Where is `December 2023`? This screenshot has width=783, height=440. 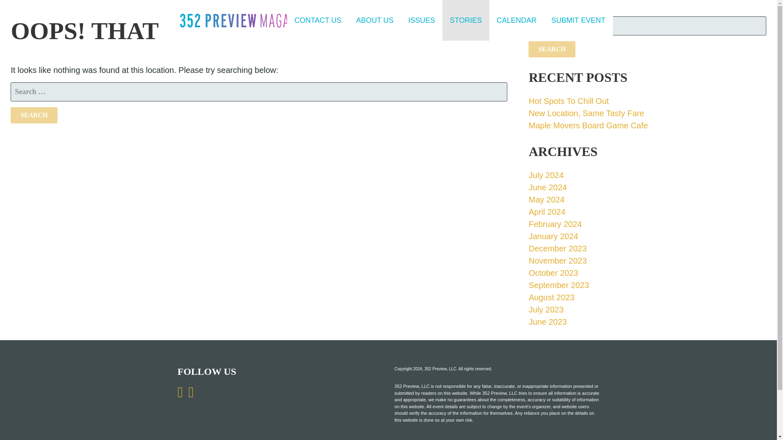 December 2023 is located at coordinates (557, 249).